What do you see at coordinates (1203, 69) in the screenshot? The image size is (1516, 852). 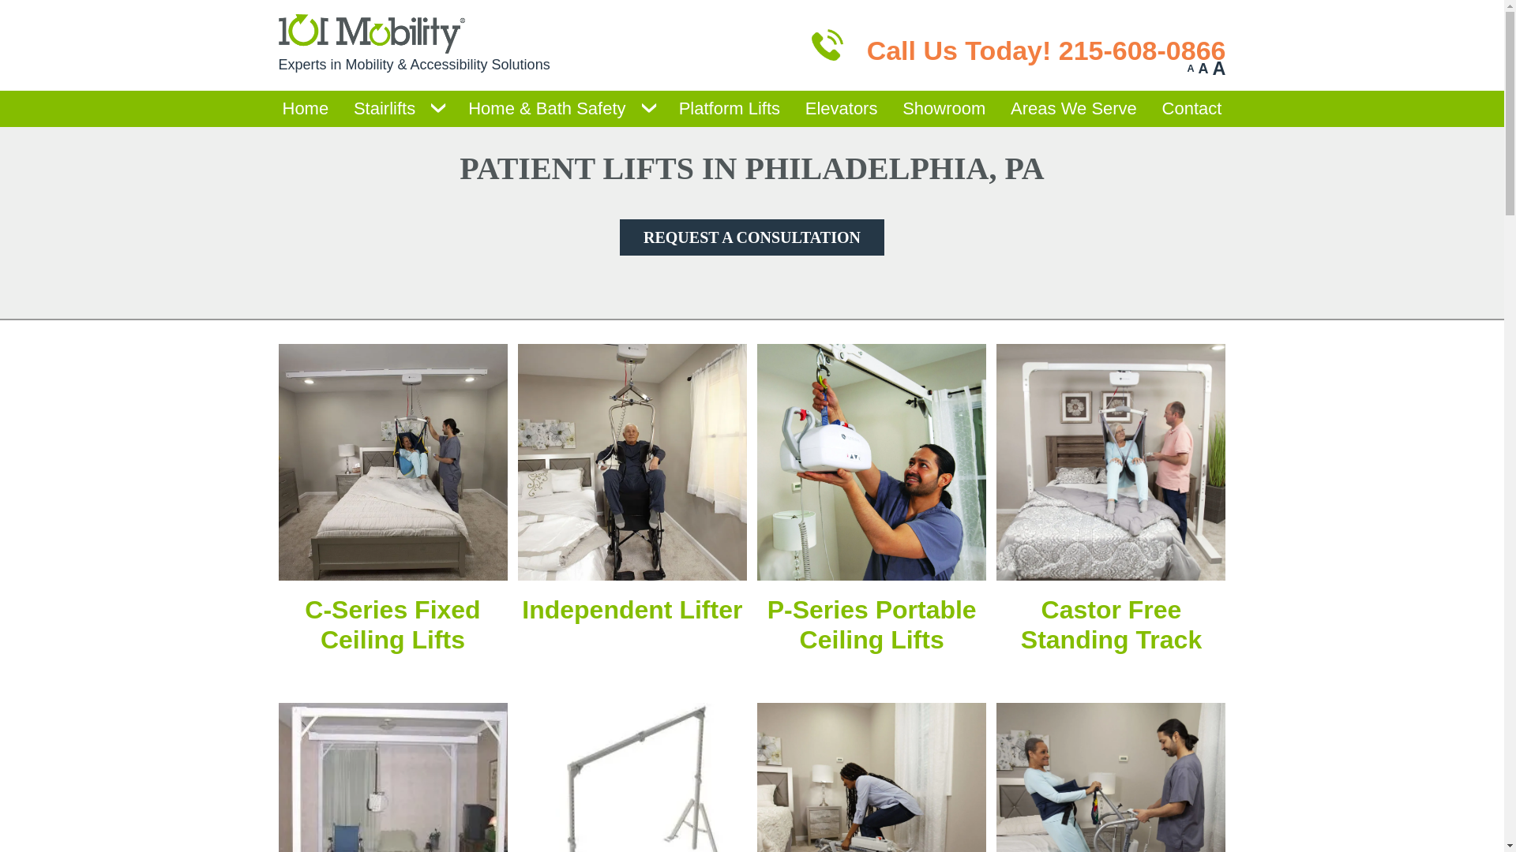 I see `Reset font size` at bounding box center [1203, 69].